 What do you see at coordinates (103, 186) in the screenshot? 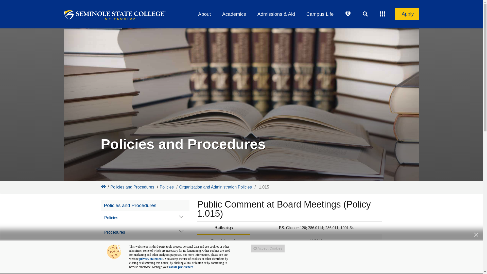
I see `Seminole State College Homepage` at bounding box center [103, 186].